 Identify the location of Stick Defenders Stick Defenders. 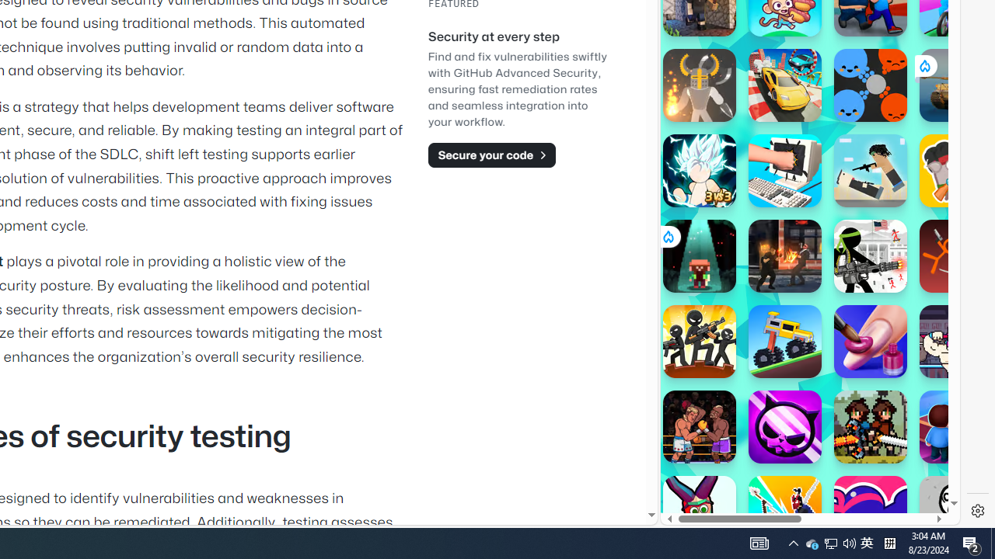
(700, 342).